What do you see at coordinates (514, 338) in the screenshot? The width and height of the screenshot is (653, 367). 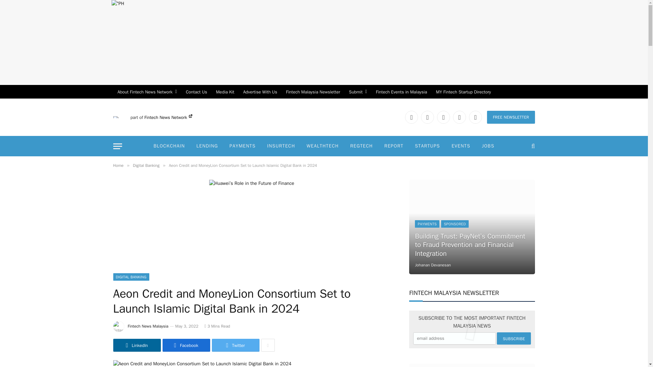 I see `Subscribe` at bounding box center [514, 338].